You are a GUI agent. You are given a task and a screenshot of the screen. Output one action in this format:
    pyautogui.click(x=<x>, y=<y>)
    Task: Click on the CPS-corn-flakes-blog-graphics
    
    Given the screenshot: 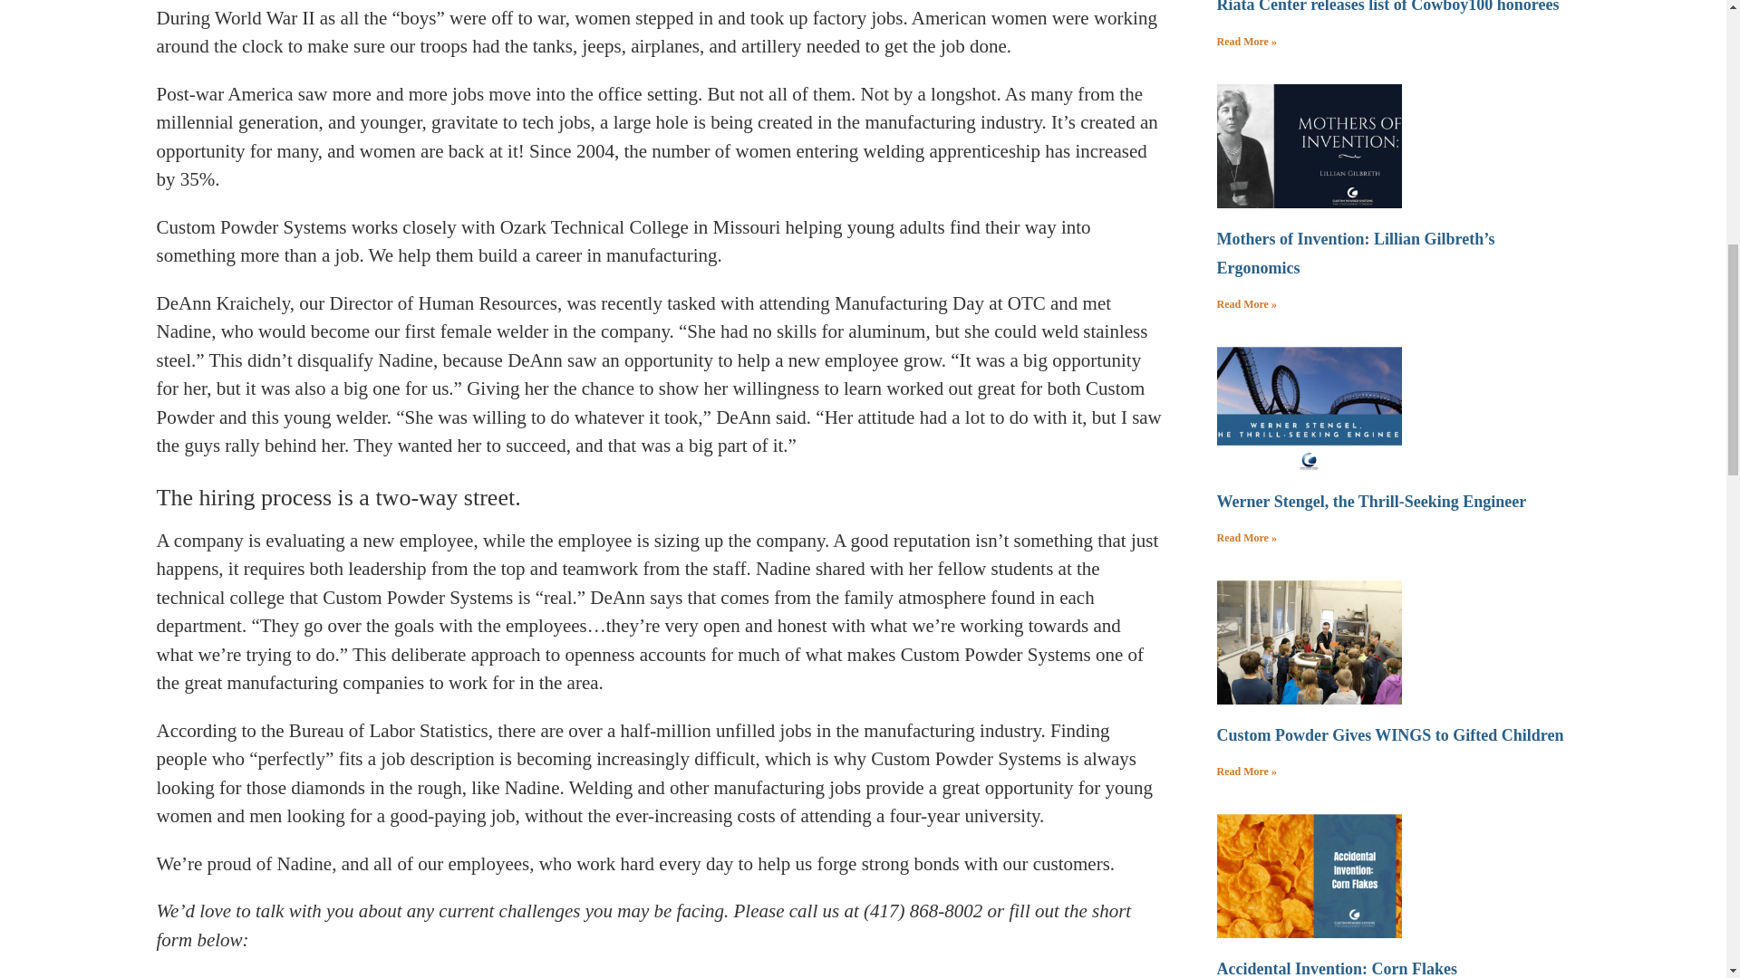 What is the action you would take?
    pyautogui.click(x=1307, y=875)
    